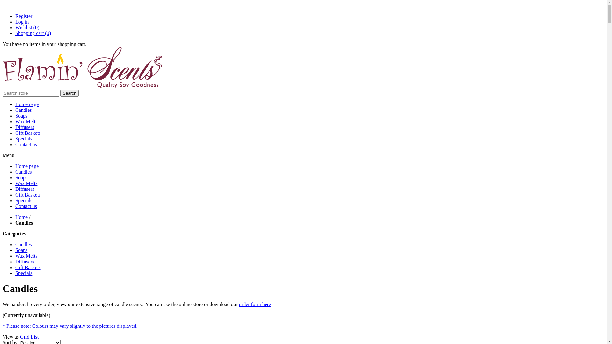 The image size is (612, 344). I want to click on Candles, so click(24, 110).